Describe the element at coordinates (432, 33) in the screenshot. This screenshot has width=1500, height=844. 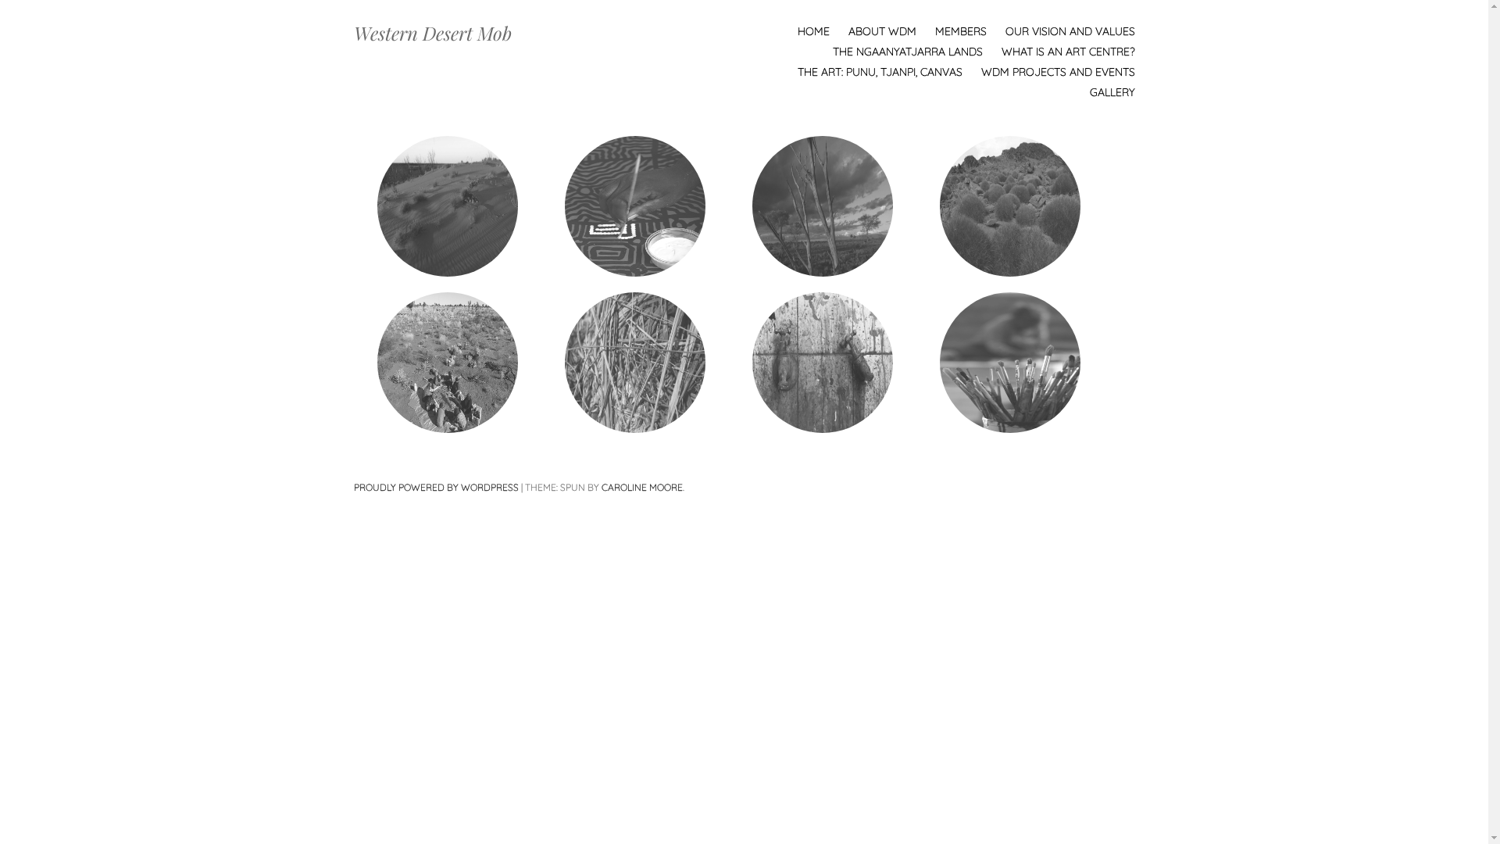
I see `Western Desert Mob` at that location.